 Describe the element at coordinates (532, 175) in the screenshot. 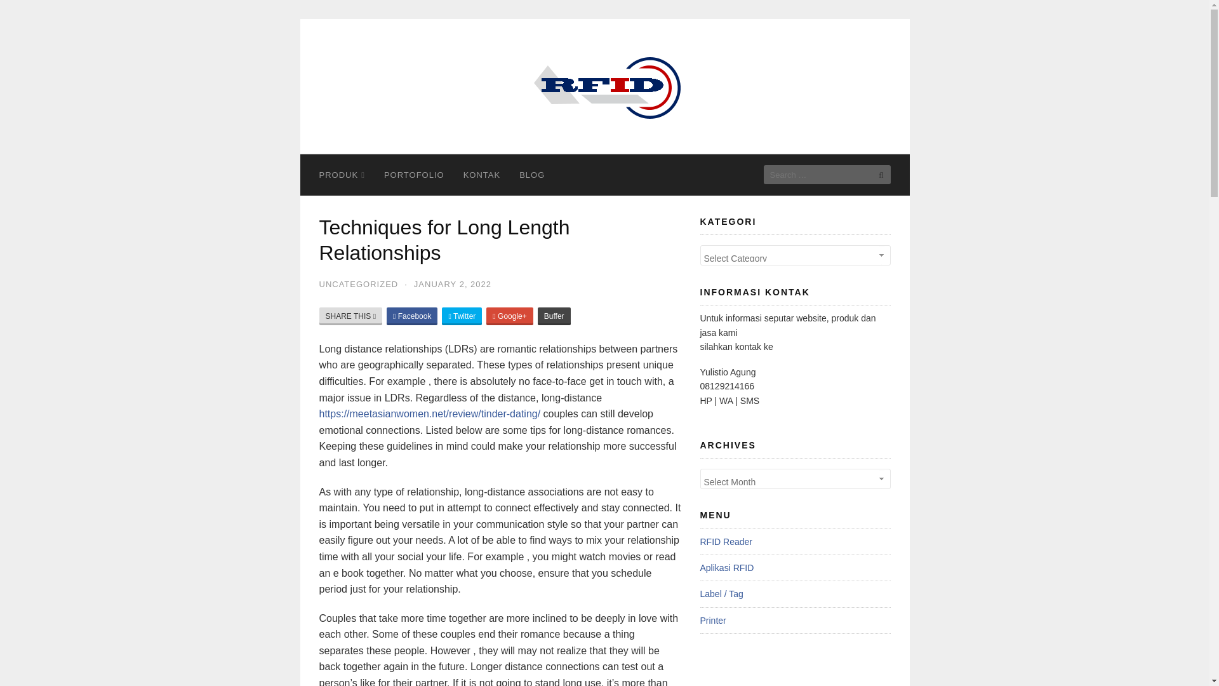

I see `BLOG` at that location.